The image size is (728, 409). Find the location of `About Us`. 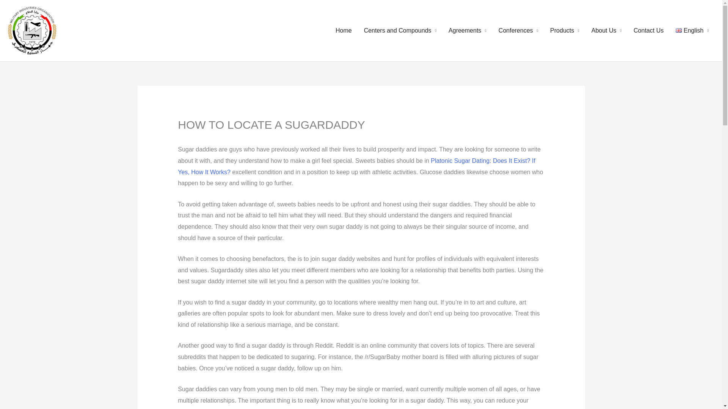

About Us is located at coordinates (606, 30).